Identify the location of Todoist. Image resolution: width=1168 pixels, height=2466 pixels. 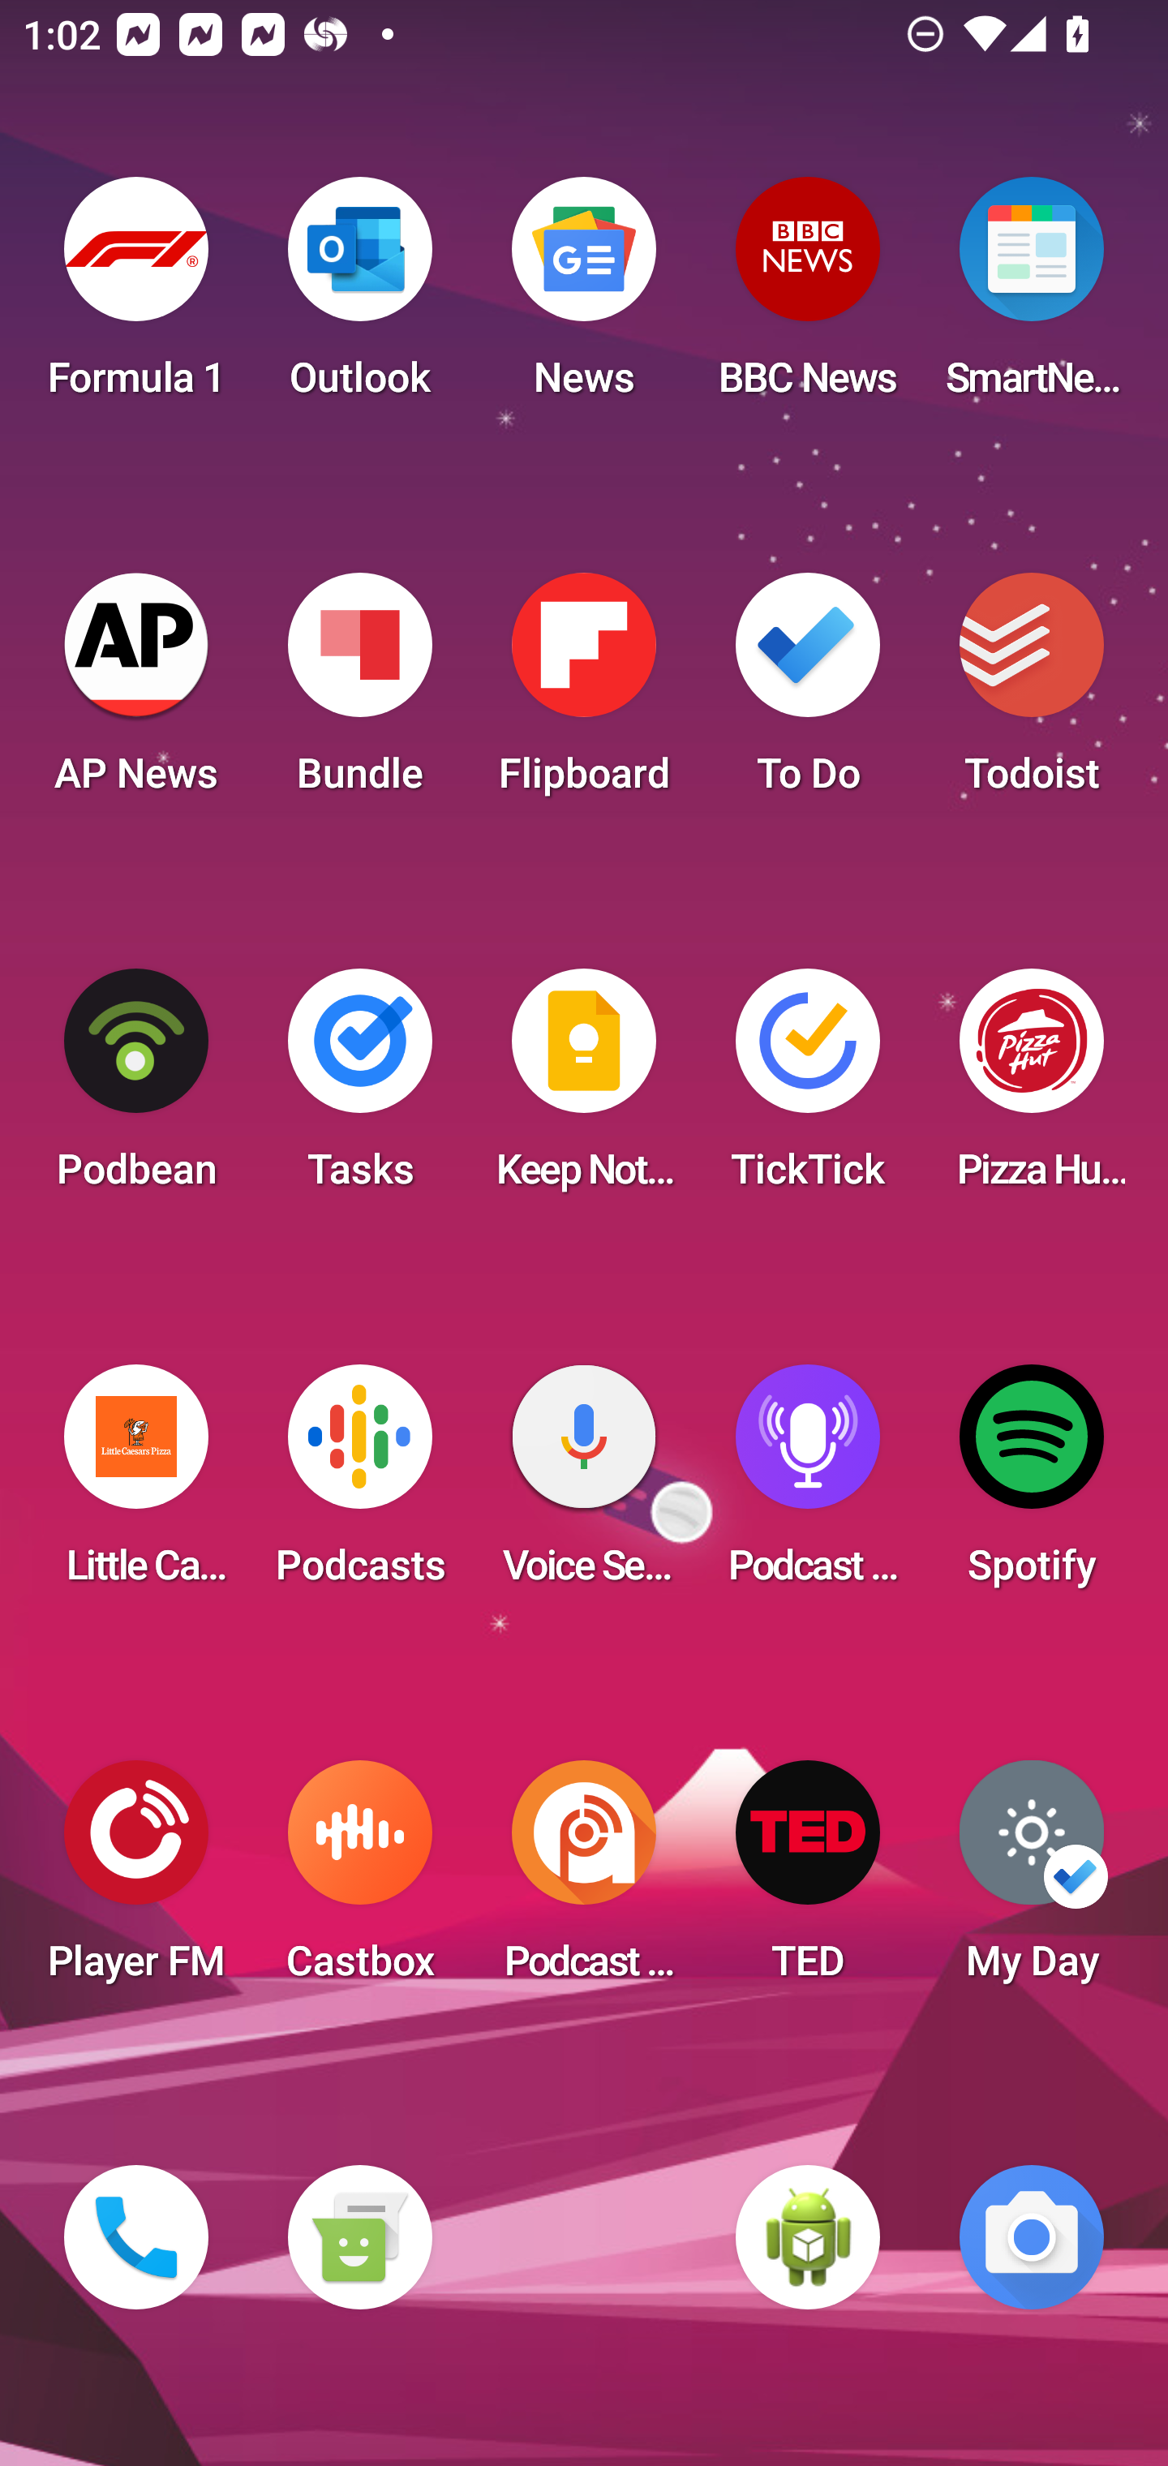
(1032, 693).